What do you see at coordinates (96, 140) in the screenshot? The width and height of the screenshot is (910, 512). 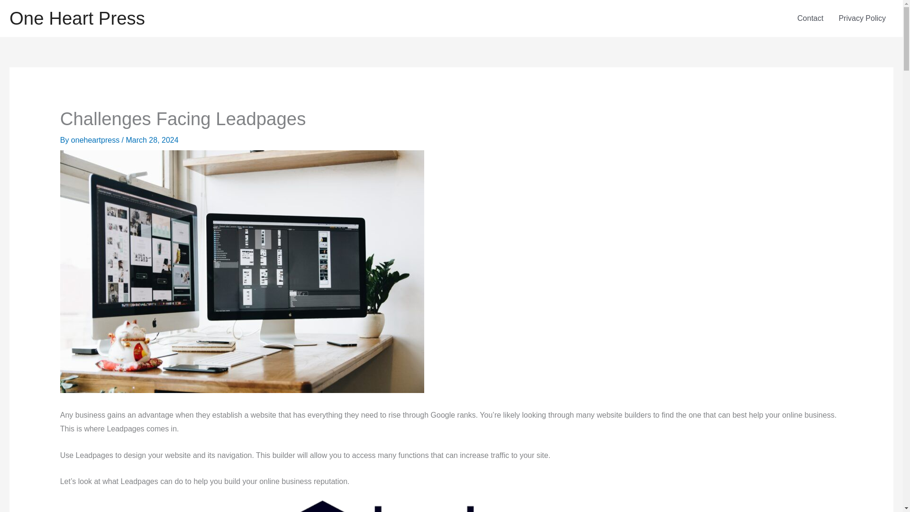 I see `View all posts by oneheartpress` at bounding box center [96, 140].